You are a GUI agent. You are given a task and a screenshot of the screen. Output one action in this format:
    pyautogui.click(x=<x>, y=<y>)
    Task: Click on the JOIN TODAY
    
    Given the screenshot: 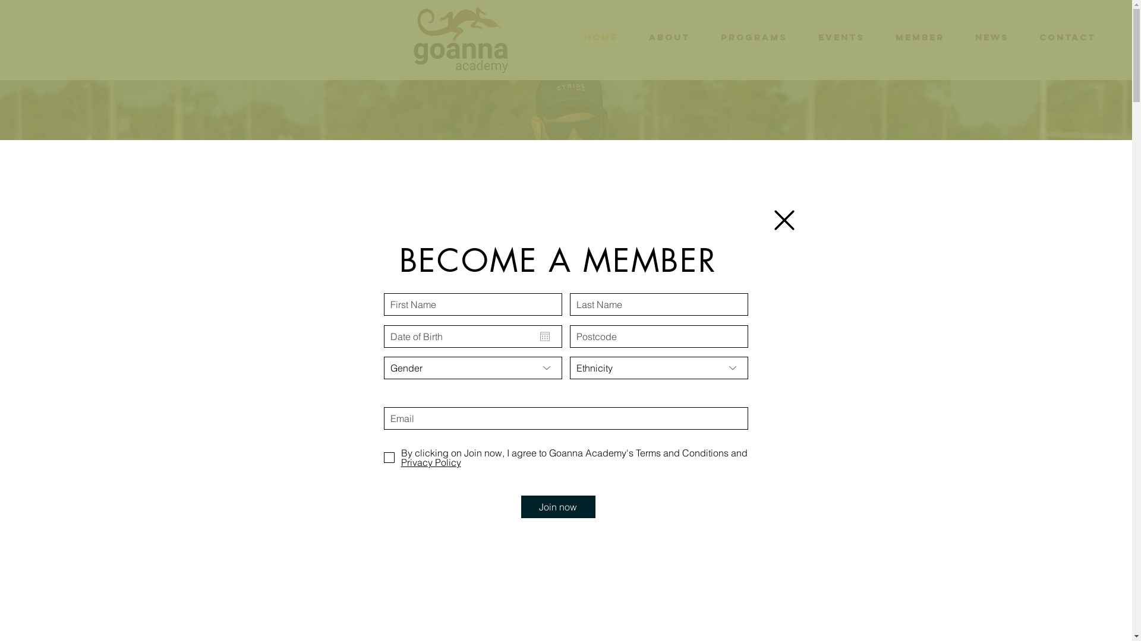 What is the action you would take?
    pyautogui.click(x=143, y=468)
    